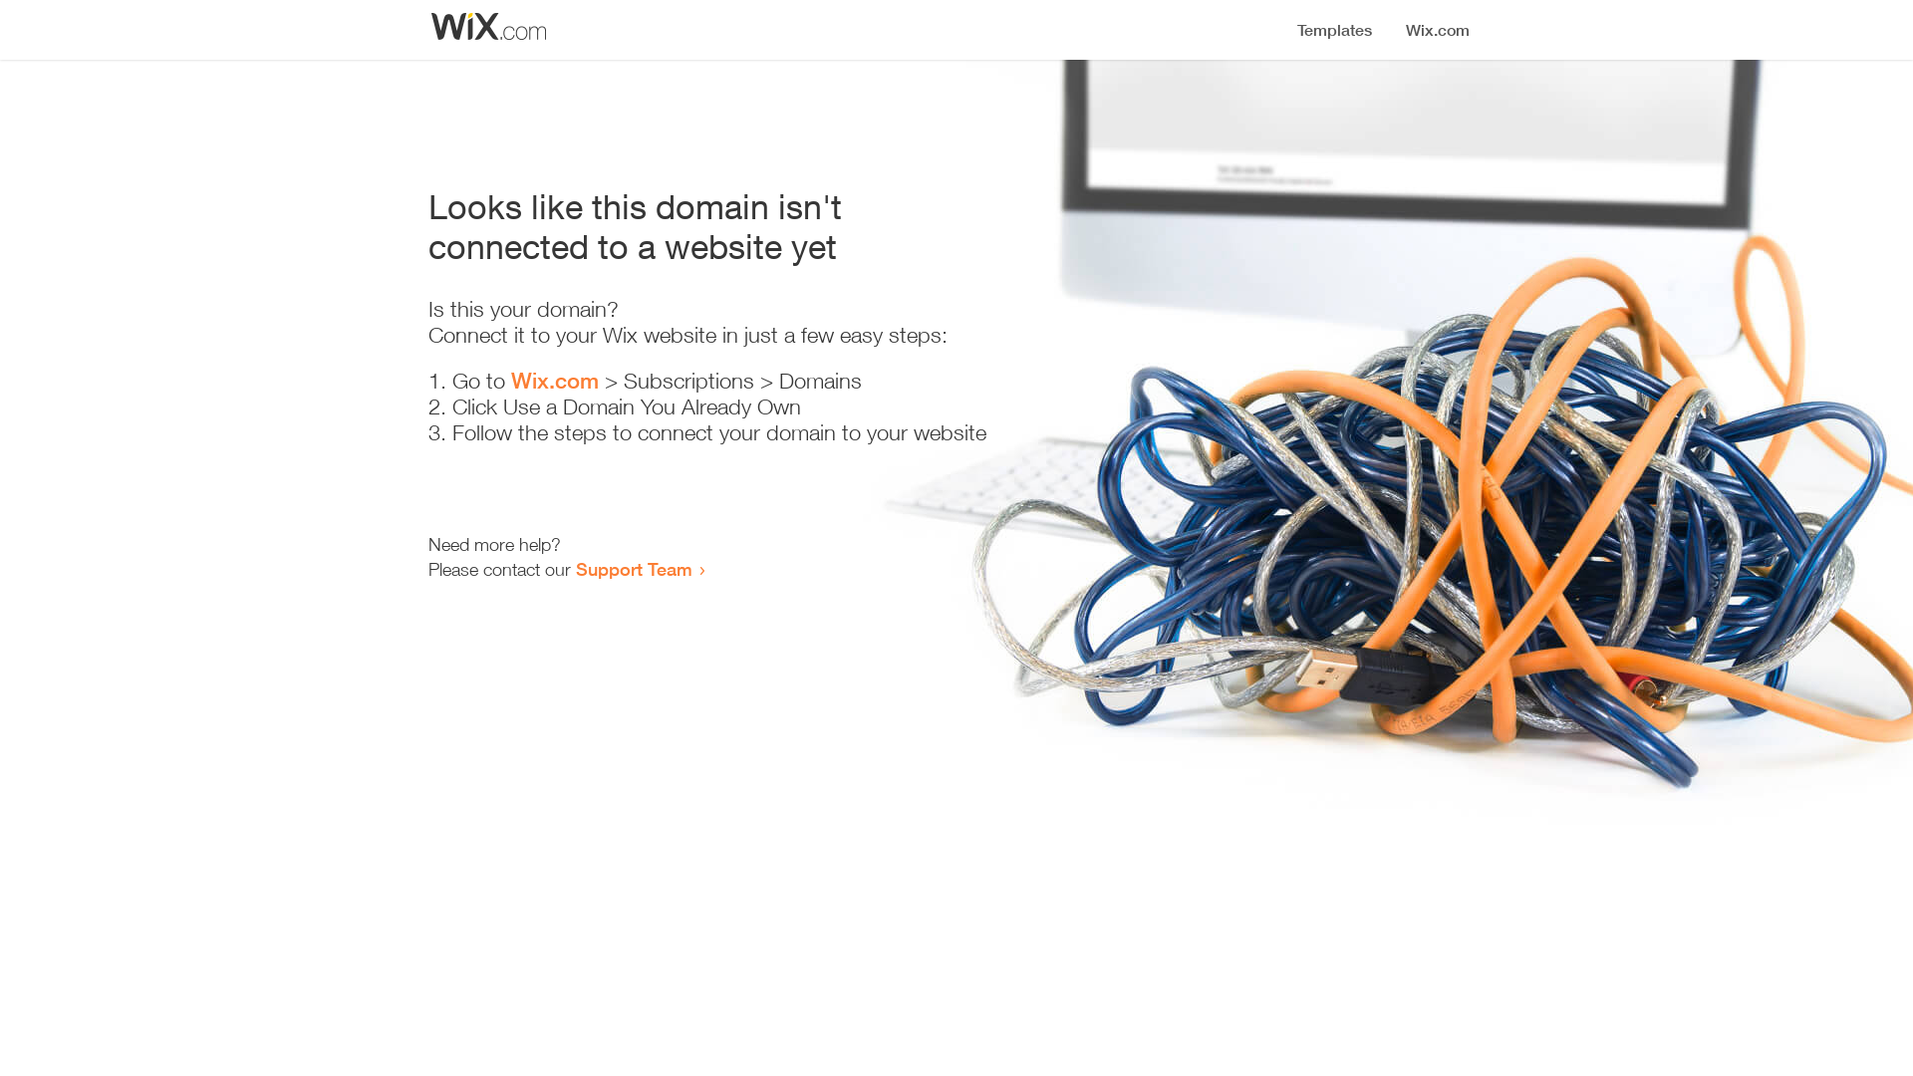  Describe the element at coordinates (555, 381) in the screenshot. I see `Wix.com` at that location.